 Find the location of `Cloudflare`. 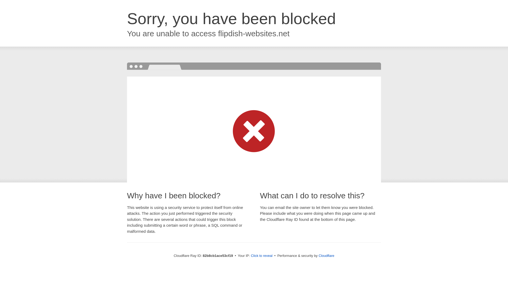

Cloudflare is located at coordinates (326, 256).